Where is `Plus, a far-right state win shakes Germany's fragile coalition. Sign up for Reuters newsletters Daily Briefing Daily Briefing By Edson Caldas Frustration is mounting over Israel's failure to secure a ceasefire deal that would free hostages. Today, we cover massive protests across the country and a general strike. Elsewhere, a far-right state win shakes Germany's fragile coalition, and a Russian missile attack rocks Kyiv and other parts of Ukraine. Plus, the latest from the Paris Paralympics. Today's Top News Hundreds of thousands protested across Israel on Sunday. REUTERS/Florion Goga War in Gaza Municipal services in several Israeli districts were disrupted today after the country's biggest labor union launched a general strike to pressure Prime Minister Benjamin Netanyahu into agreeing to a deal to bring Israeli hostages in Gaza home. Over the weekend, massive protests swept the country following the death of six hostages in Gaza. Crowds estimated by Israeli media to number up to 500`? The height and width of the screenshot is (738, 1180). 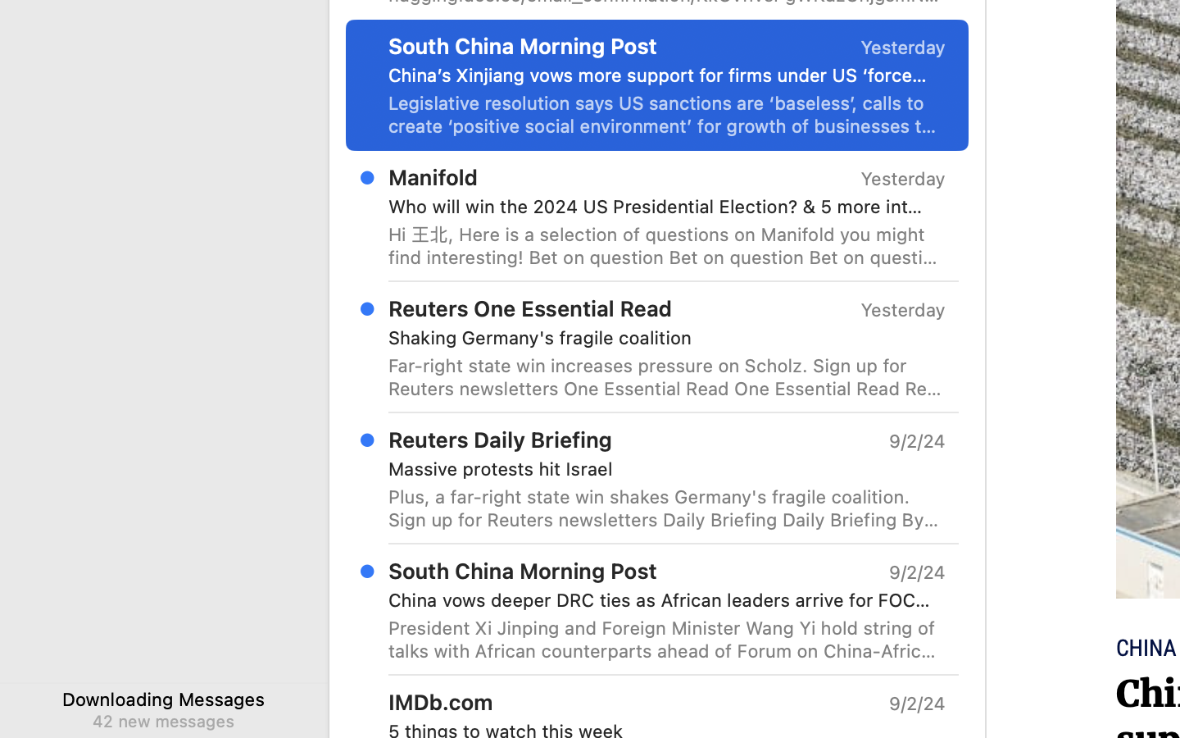
Plus, a far-right state win shakes Germany's fragile coalition. Sign up for Reuters newsletters Daily Briefing Daily Briefing By Edson Caldas Frustration is mounting over Israel's failure to secure a ceasefire deal that would free hostages. Today, we cover massive protests across the country and a general strike. Elsewhere, a far-right state win shakes Germany's fragile coalition, and a Russian missile attack rocks Kyiv and other parts of Ukraine. Plus, the latest from the Paris Paralympics. Today's Top News Hundreds of thousands protested across Israel on Sunday. REUTERS/Florion Goga War in Gaza Municipal services in several Israeli districts were disrupted today after the country's biggest labor union launched a general strike to pressure Prime Minister Benjamin Netanyahu into agreeing to a deal to bring Israeli hostages in Gaza home. Over the weekend, massive protests swept the country following the death of six hostages in Gaza. Crowds estimated by Israeli media to number up to 500 is located at coordinates (667, 508).